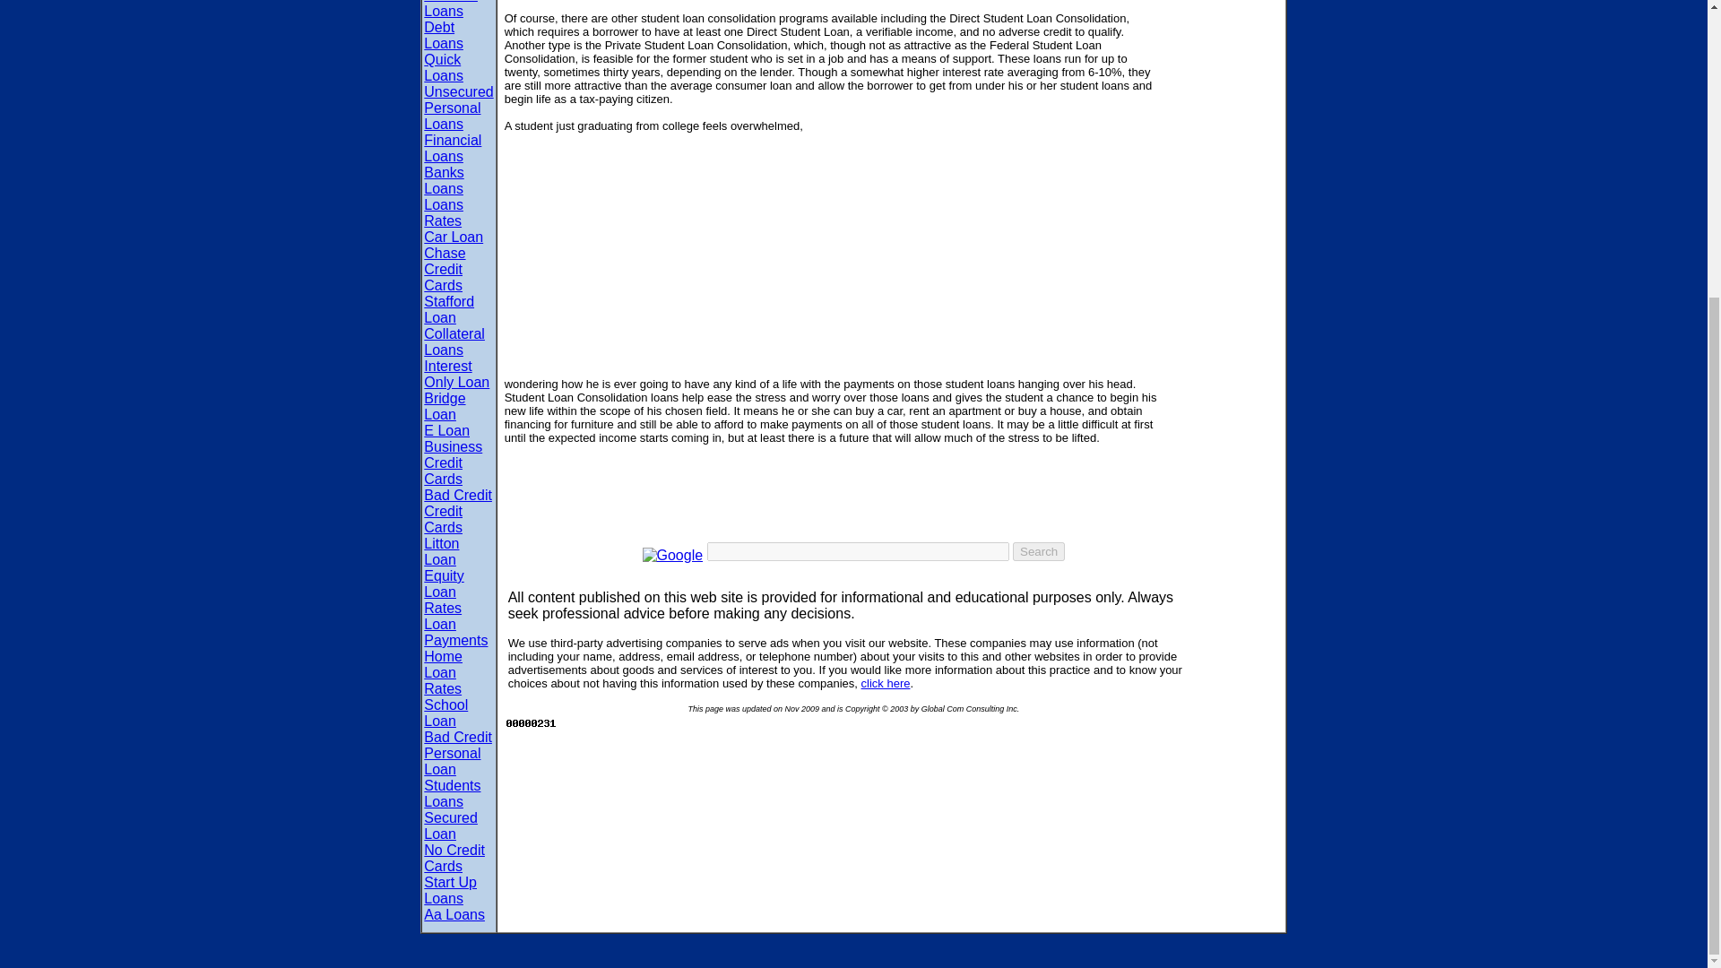  What do you see at coordinates (445, 713) in the screenshot?
I see `School Loan` at bounding box center [445, 713].